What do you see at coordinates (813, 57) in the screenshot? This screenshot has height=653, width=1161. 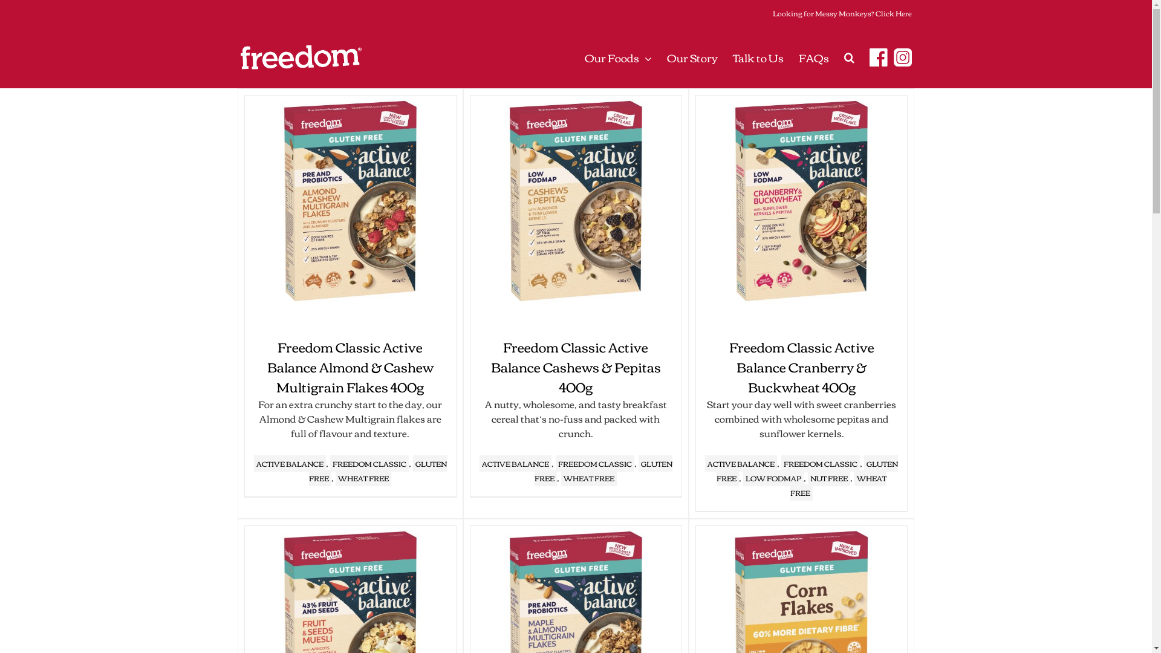 I see `FAQs` at bounding box center [813, 57].